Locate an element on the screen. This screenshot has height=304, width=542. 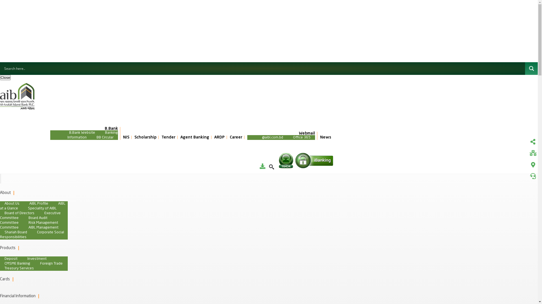
Products is located at coordinates (8, 248).